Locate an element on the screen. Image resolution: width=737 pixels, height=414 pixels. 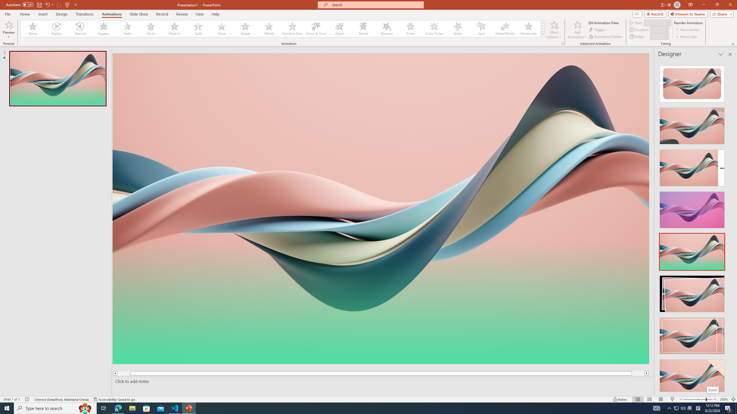
Replay is located at coordinates (57, 29).